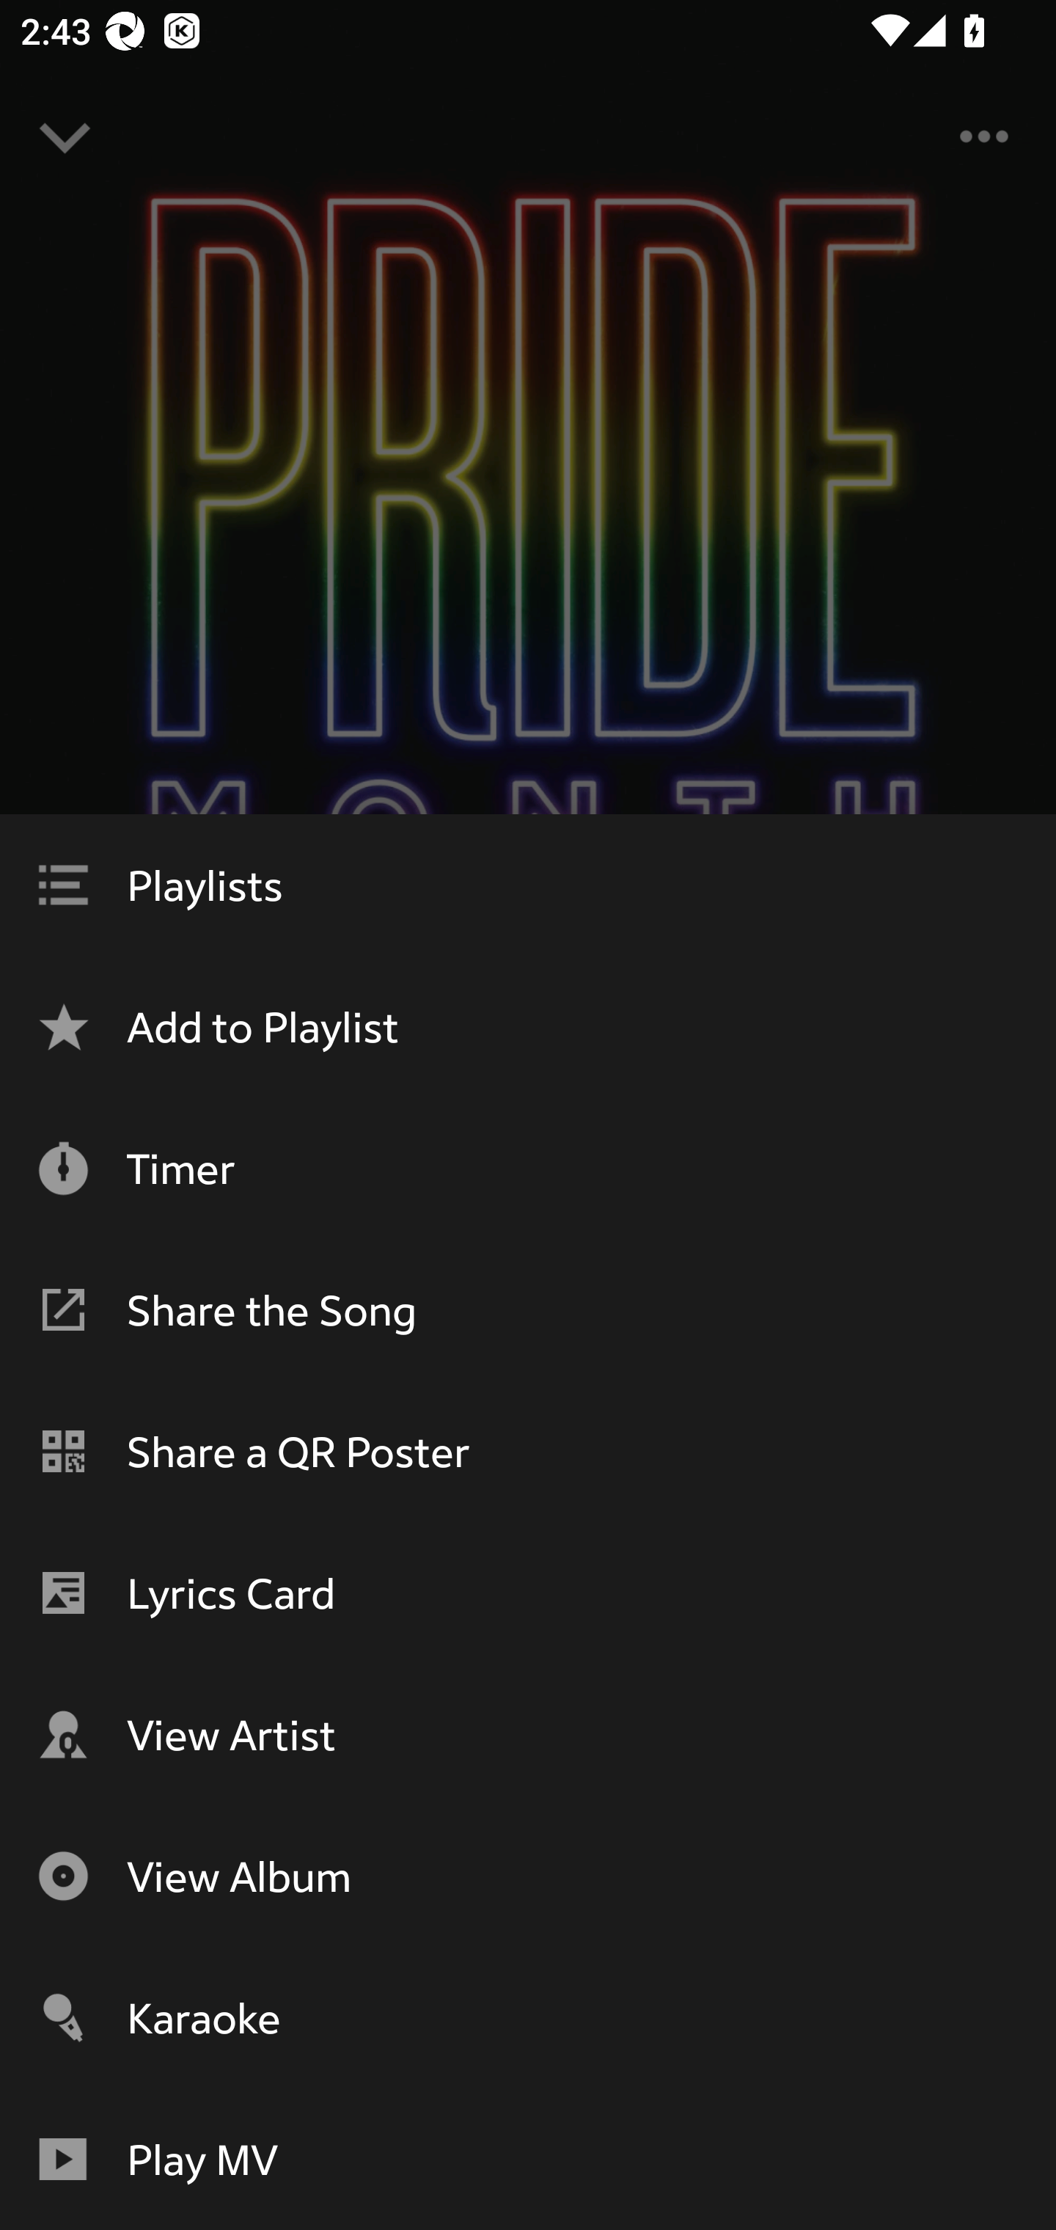 The height and width of the screenshot is (2230, 1056). I want to click on Share a QR Poster, so click(528, 1451).